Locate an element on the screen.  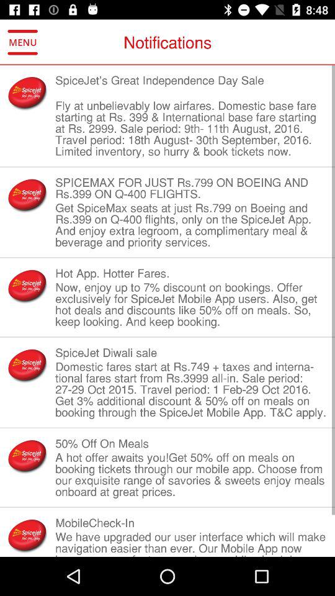
select the item above domestic fares start item is located at coordinates (191, 353).